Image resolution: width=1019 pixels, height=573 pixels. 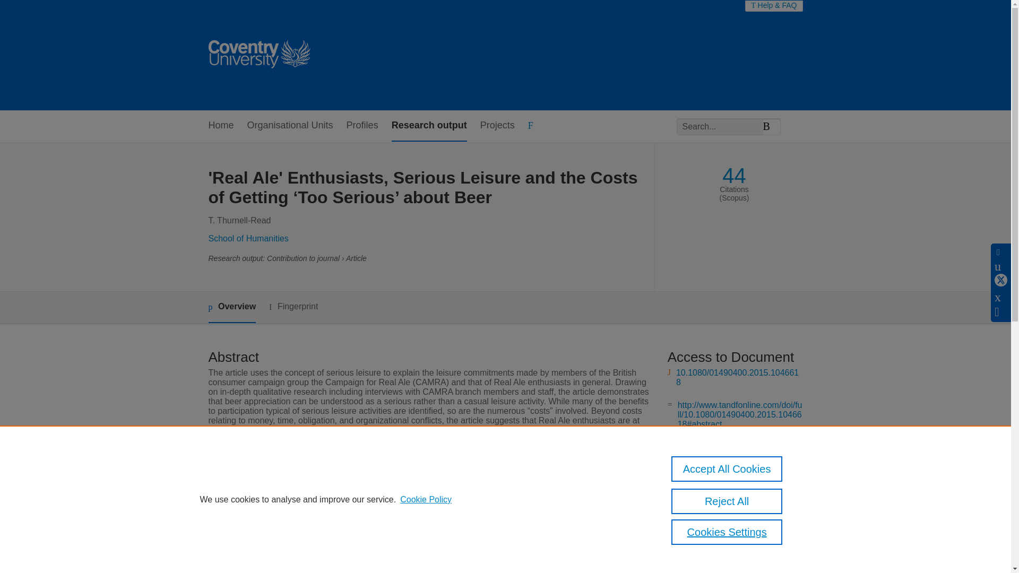 What do you see at coordinates (290, 126) in the screenshot?
I see `Organisational Units` at bounding box center [290, 126].